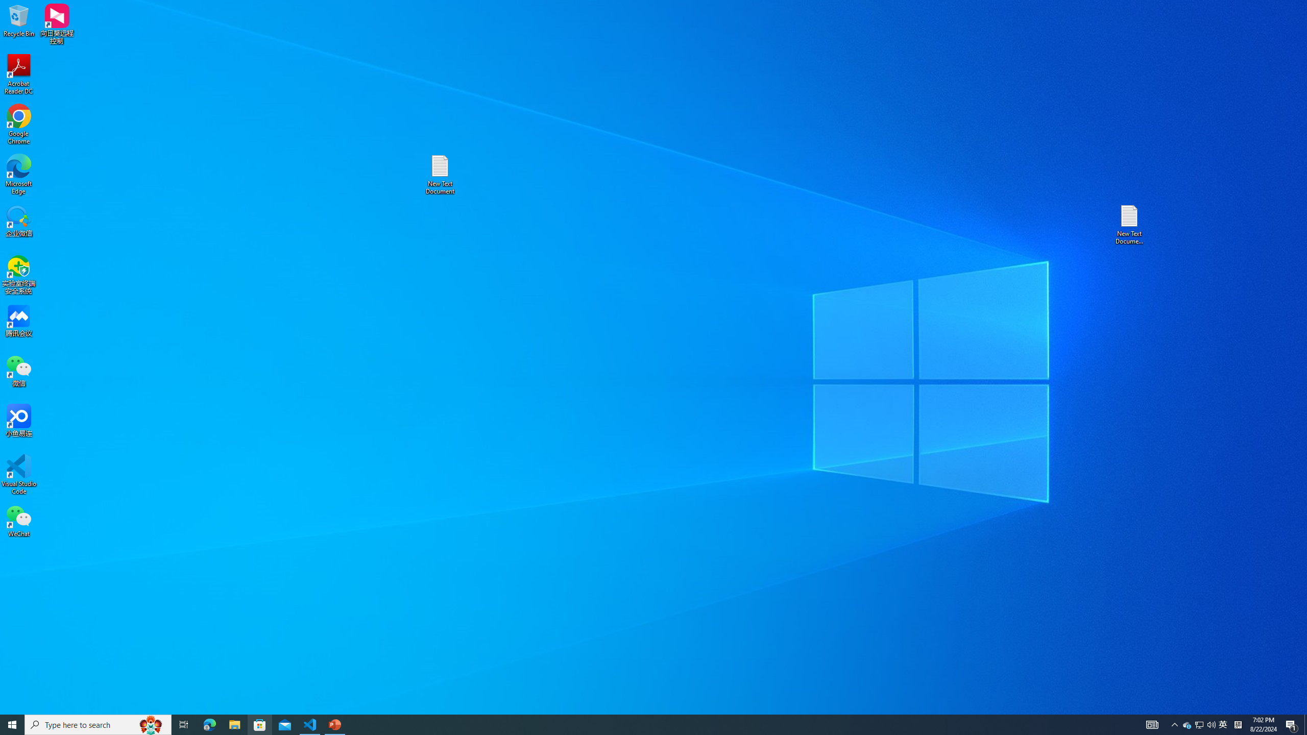 Image resolution: width=1307 pixels, height=735 pixels. Describe the element at coordinates (19, 475) in the screenshot. I see `Visual Studio Code` at that location.